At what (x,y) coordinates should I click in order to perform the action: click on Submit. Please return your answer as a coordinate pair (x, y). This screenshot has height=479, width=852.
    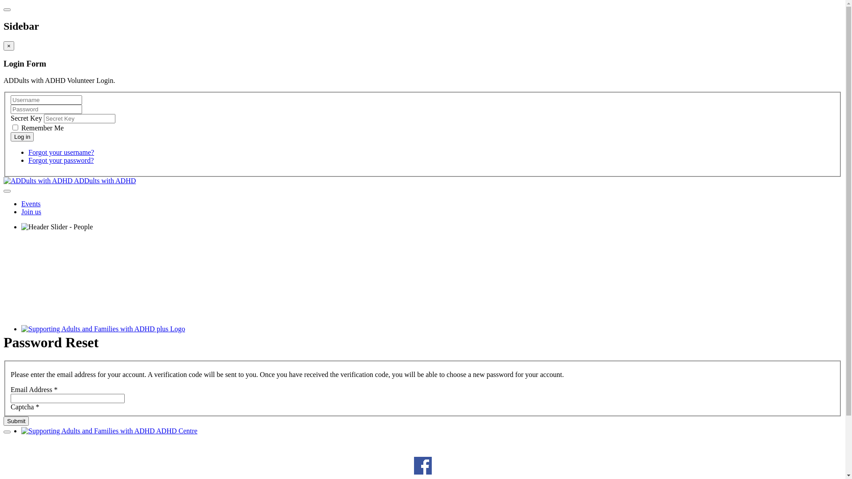
    Looking at the image, I should click on (16, 421).